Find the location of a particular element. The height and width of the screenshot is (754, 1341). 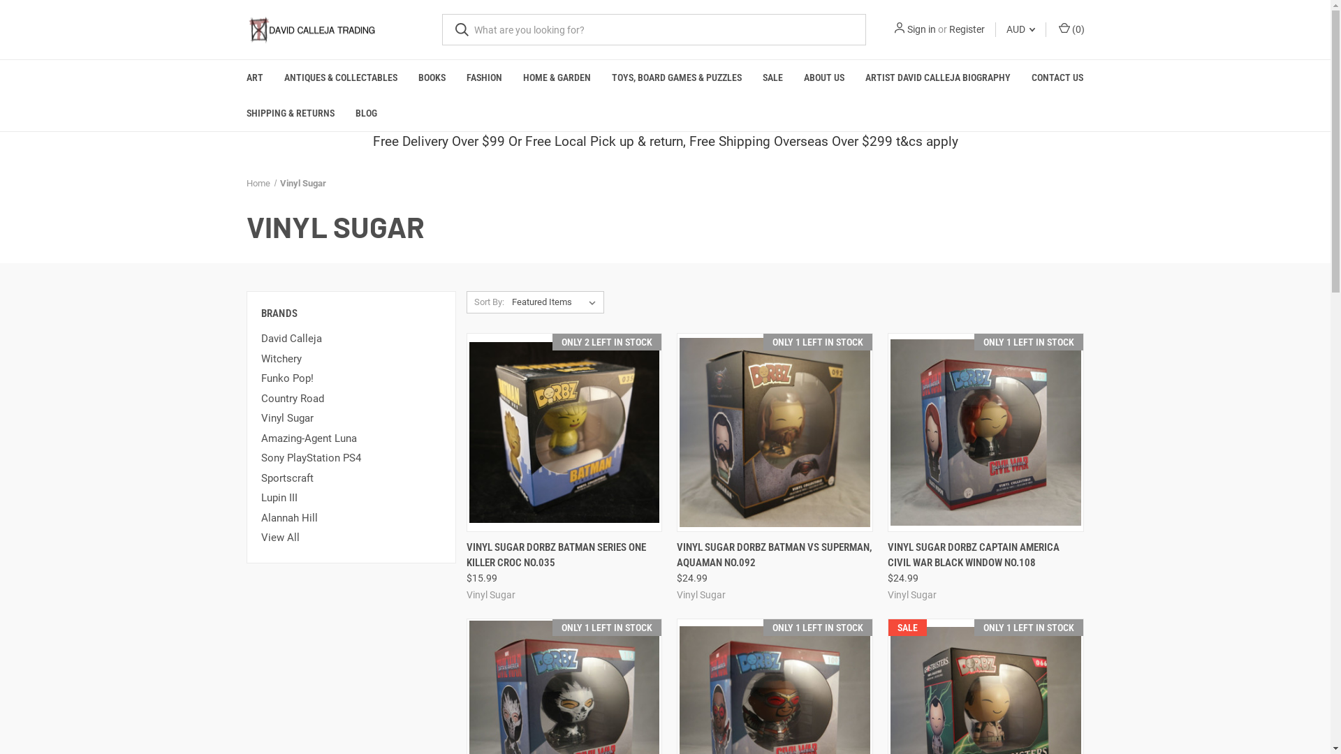

Sony PlayStation PS4 is located at coordinates (351, 458).